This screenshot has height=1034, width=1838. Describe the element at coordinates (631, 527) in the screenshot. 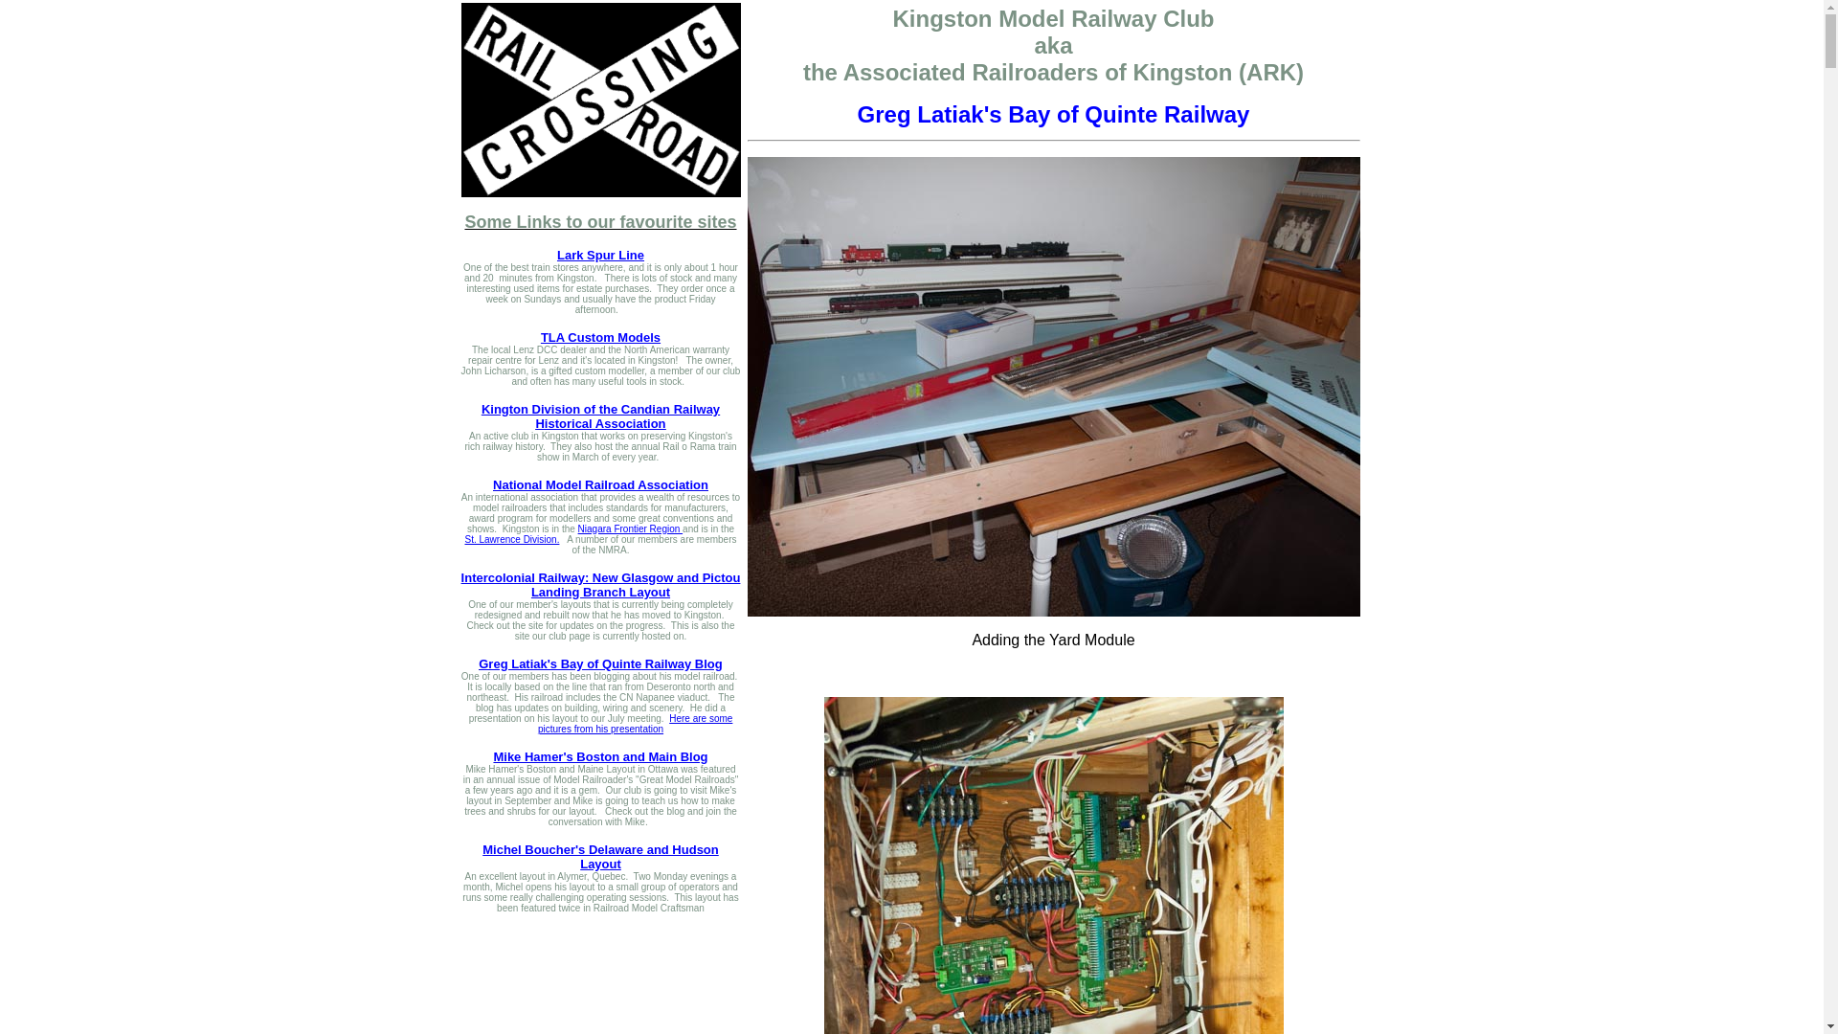

I see `Niagara Frontier Region` at that location.